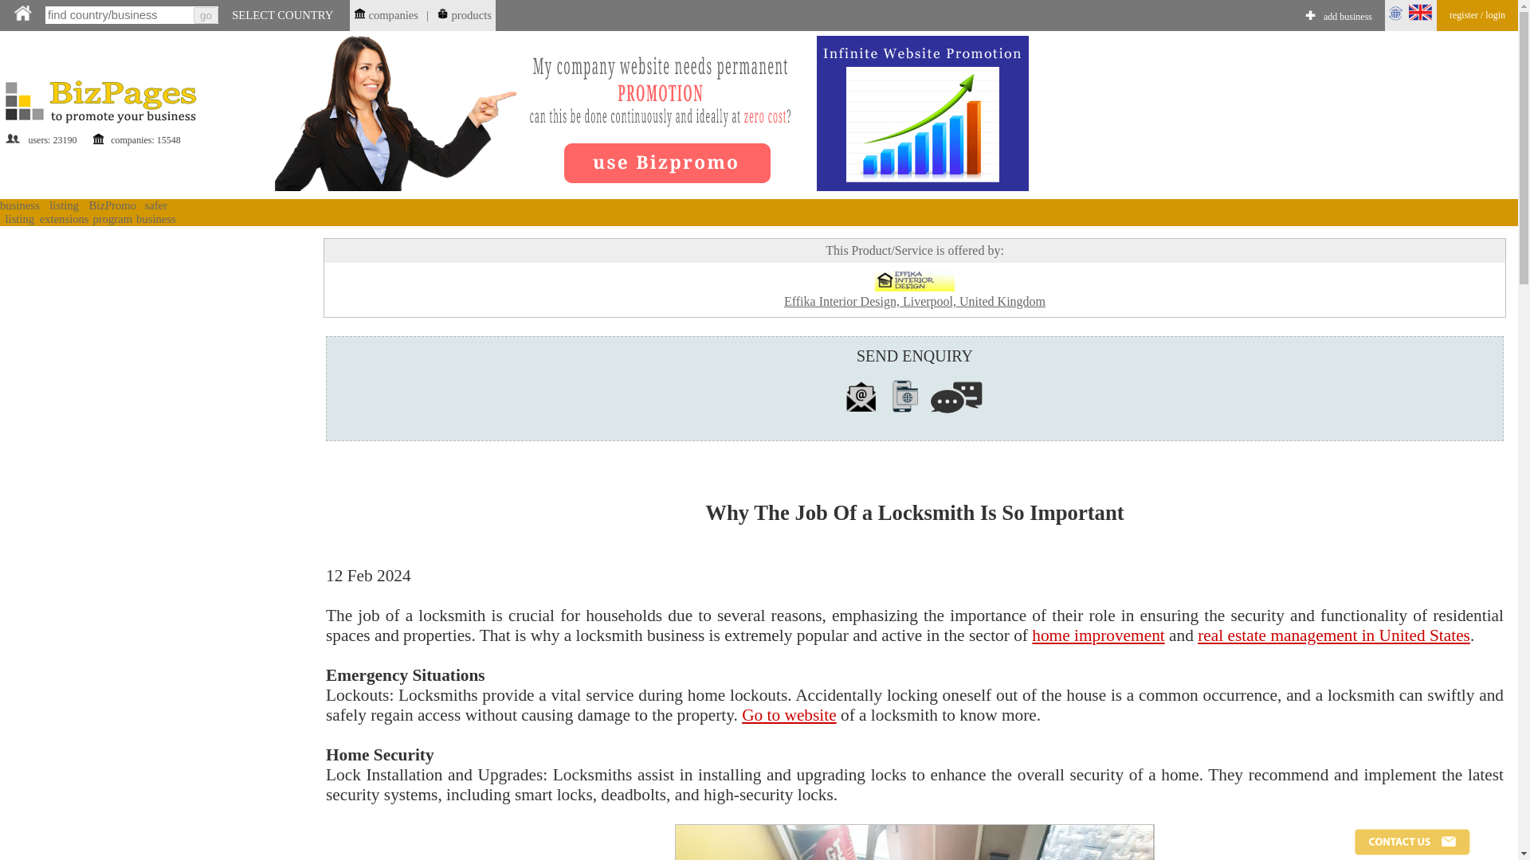 The width and height of the screenshot is (1530, 860). What do you see at coordinates (155, 212) in the screenshot?
I see `safer business` at bounding box center [155, 212].